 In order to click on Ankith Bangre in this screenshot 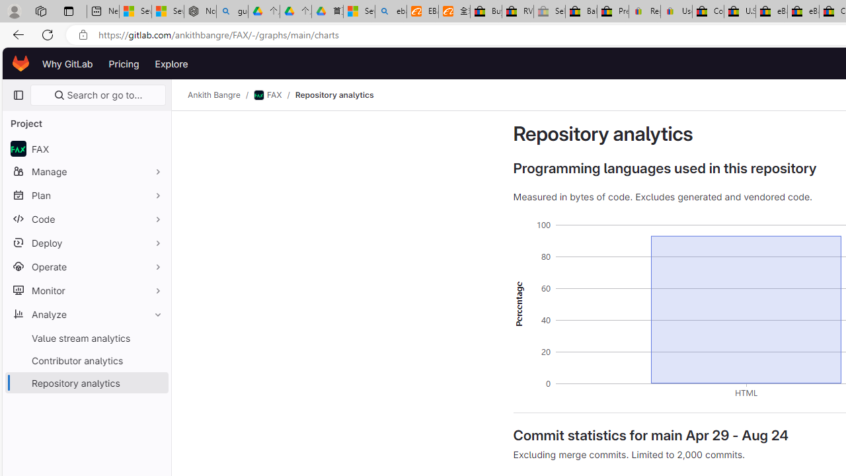, I will do `click(214, 95)`.